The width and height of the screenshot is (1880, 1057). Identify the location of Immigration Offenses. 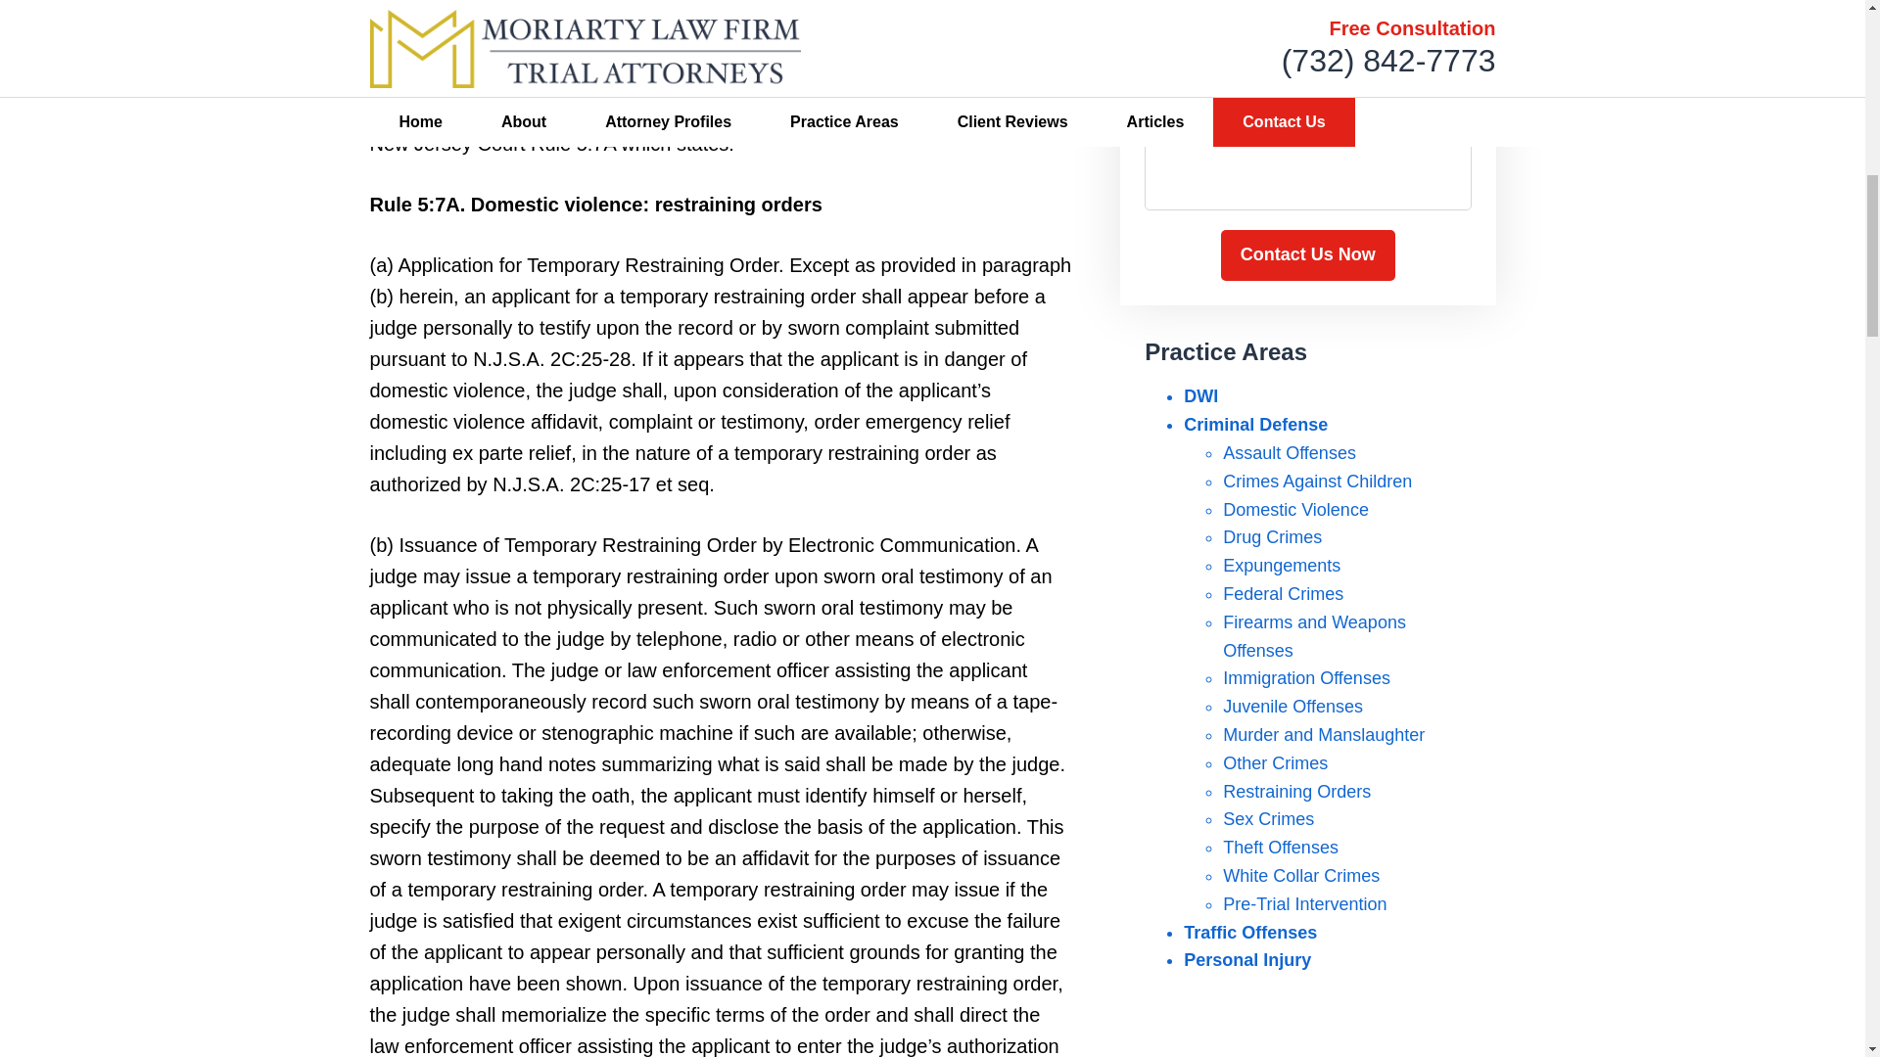
(1306, 677).